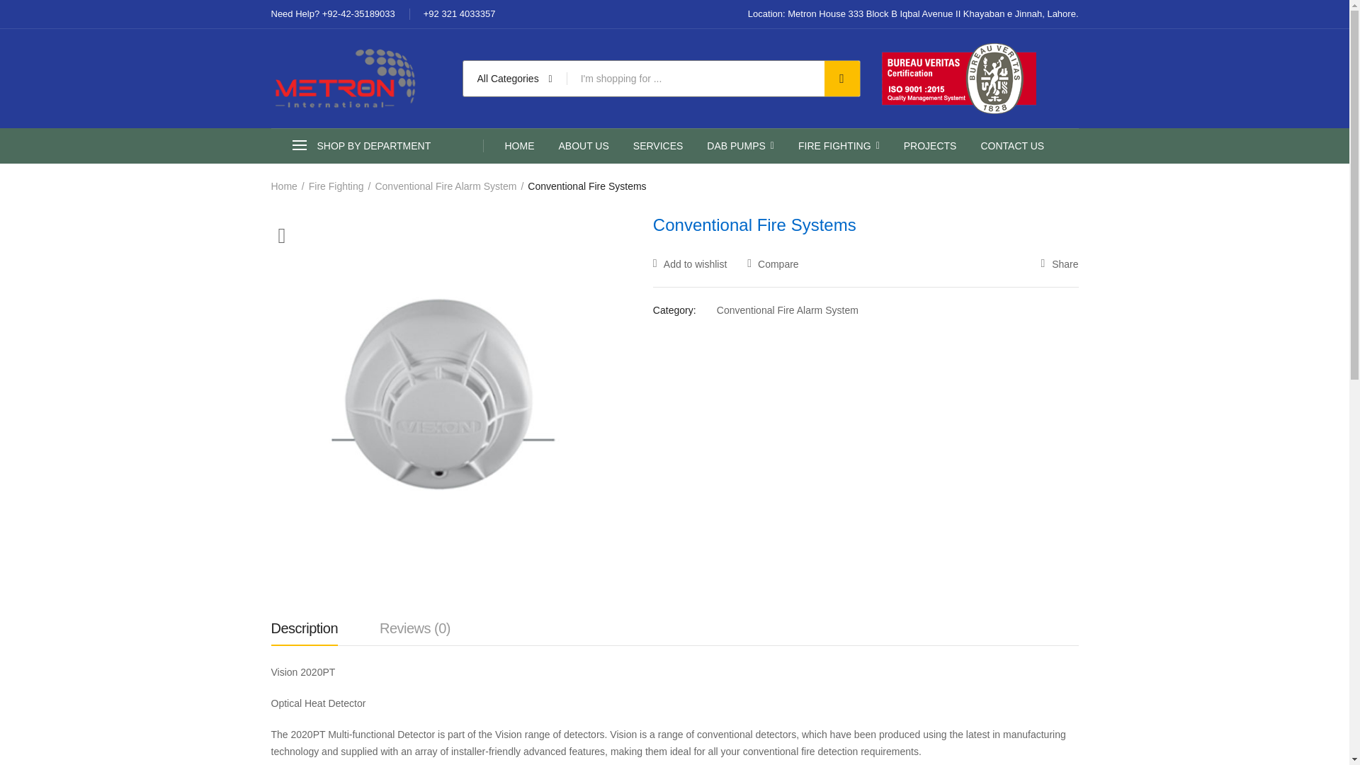 This screenshot has height=765, width=1360. I want to click on DAB PUMPS, so click(740, 146).